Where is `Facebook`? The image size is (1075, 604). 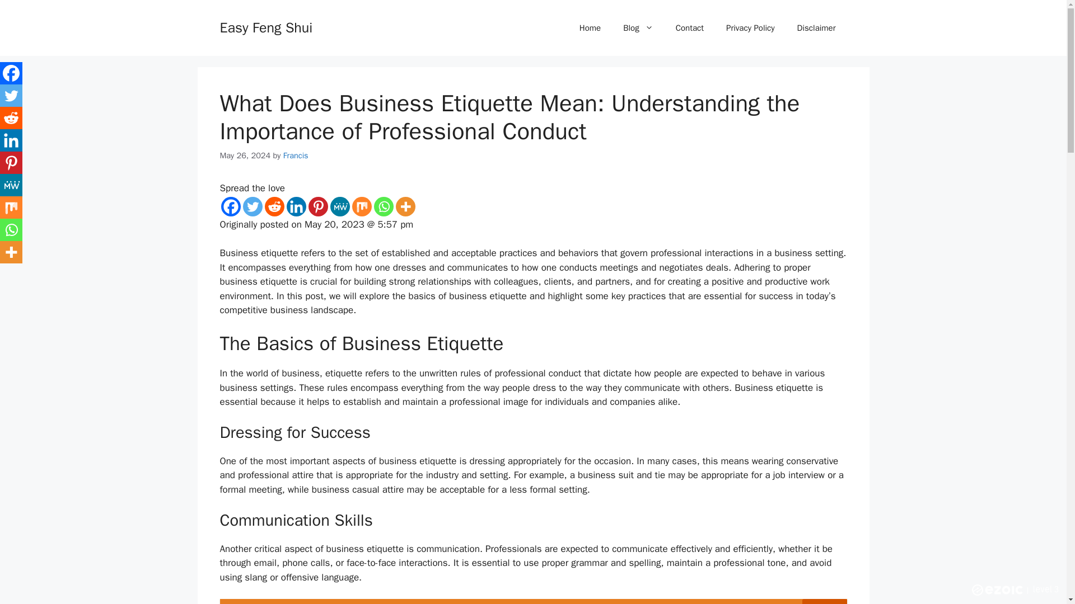 Facebook is located at coordinates (11, 73).